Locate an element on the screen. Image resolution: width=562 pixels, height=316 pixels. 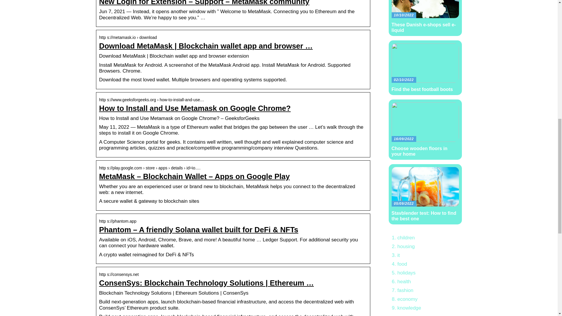
food is located at coordinates (402, 264).